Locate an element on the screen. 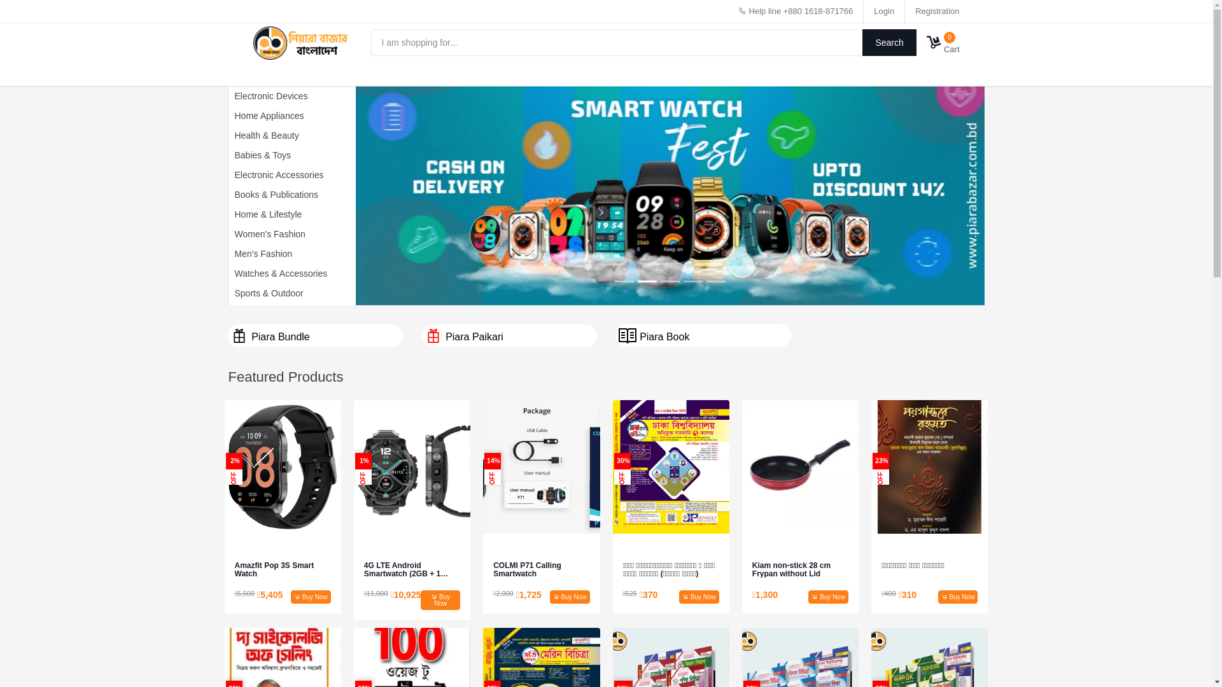  Books & Publications is located at coordinates (273, 195).